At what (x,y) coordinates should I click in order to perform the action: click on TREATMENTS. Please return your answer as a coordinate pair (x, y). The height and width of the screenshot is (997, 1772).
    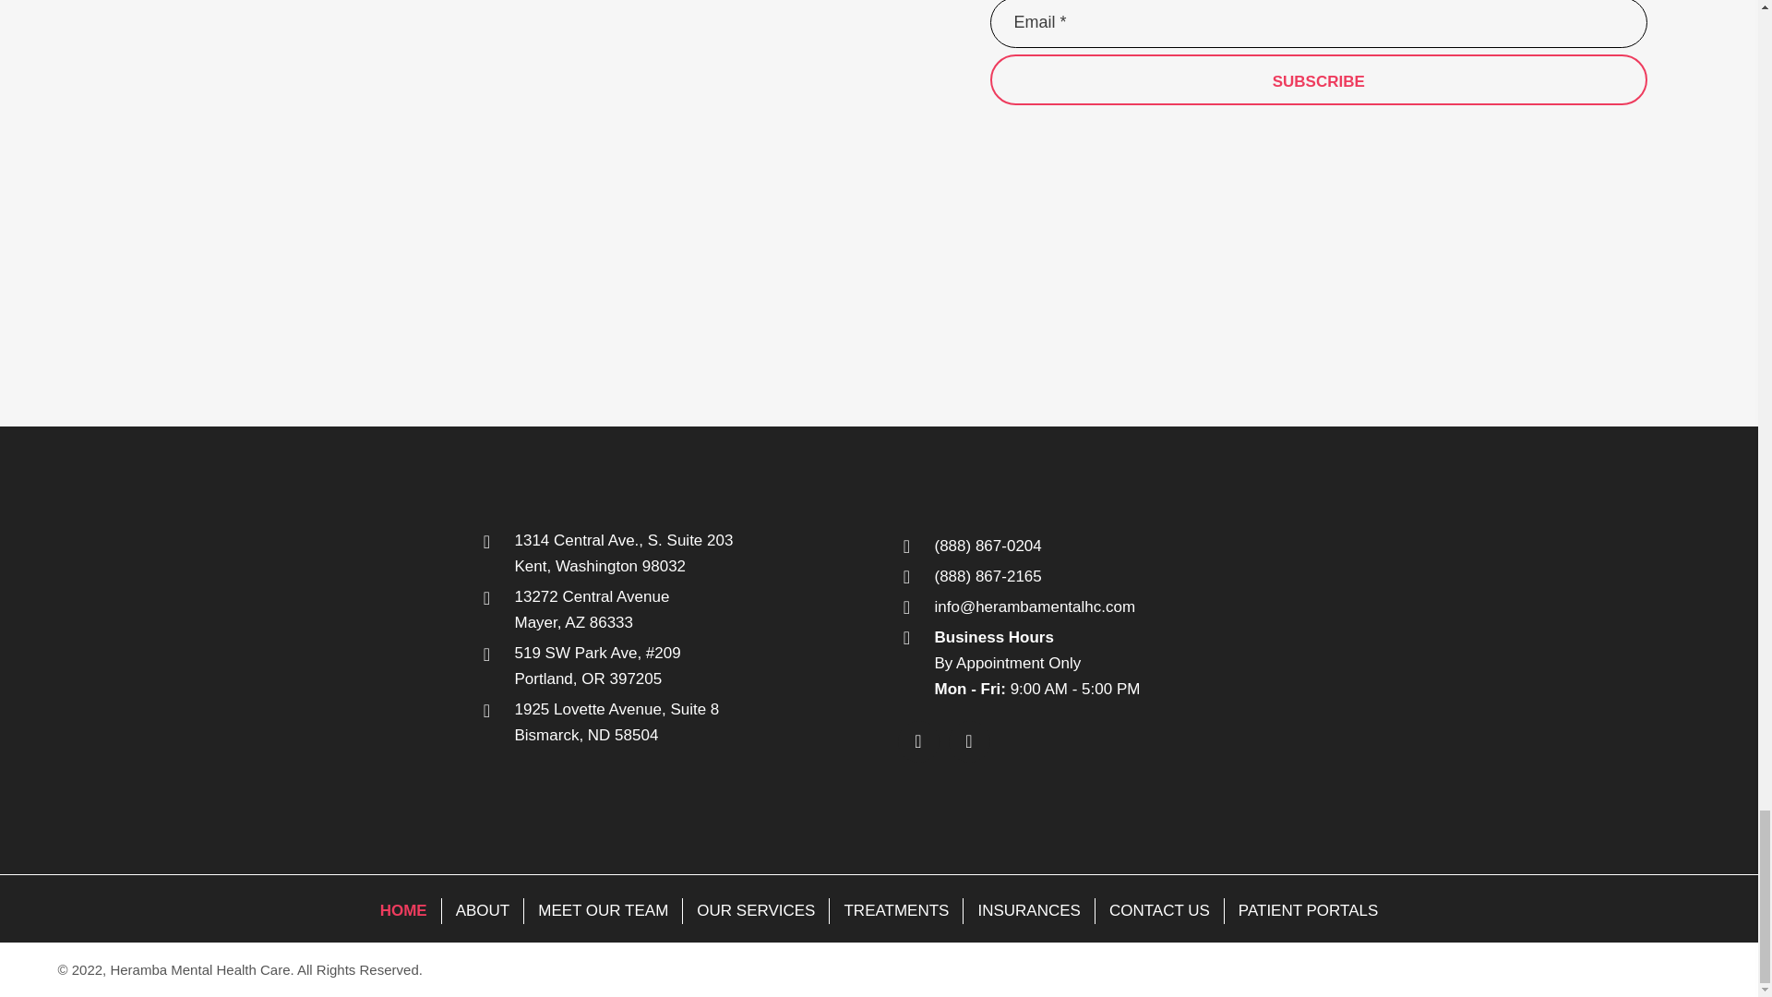
    Looking at the image, I should click on (895, 911).